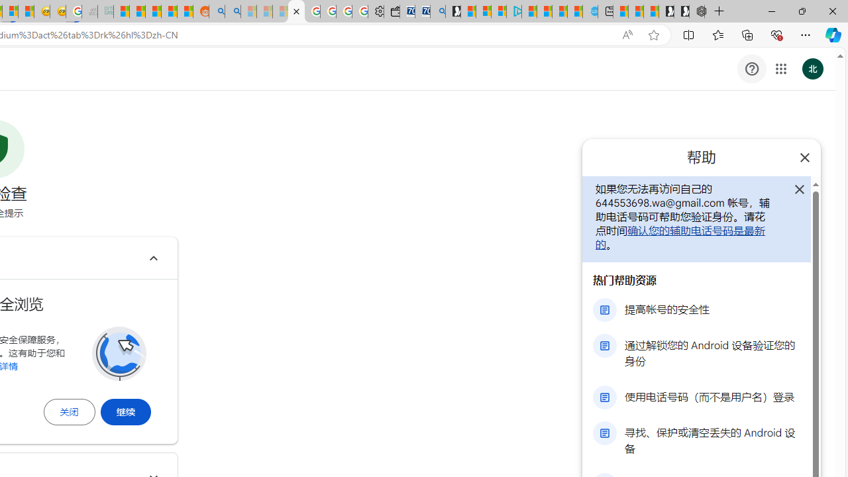 The image size is (848, 477). What do you see at coordinates (453, 12) in the screenshot?
I see `Microsoft Start Gaming` at bounding box center [453, 12].